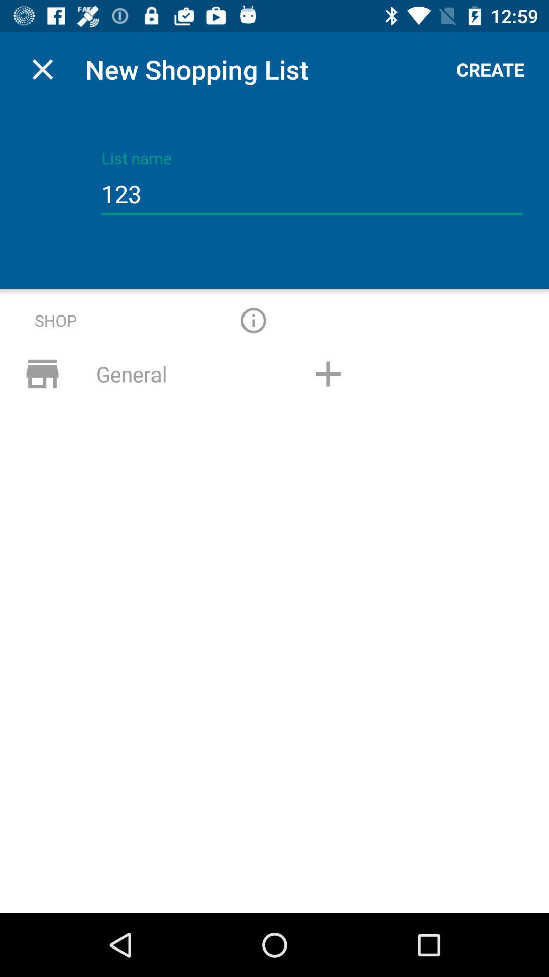 This screenshot has height=977, width=549. What do you see at coordinates (253, 321) in the screenshot?
I see `start` at bounding box center [253, 321].